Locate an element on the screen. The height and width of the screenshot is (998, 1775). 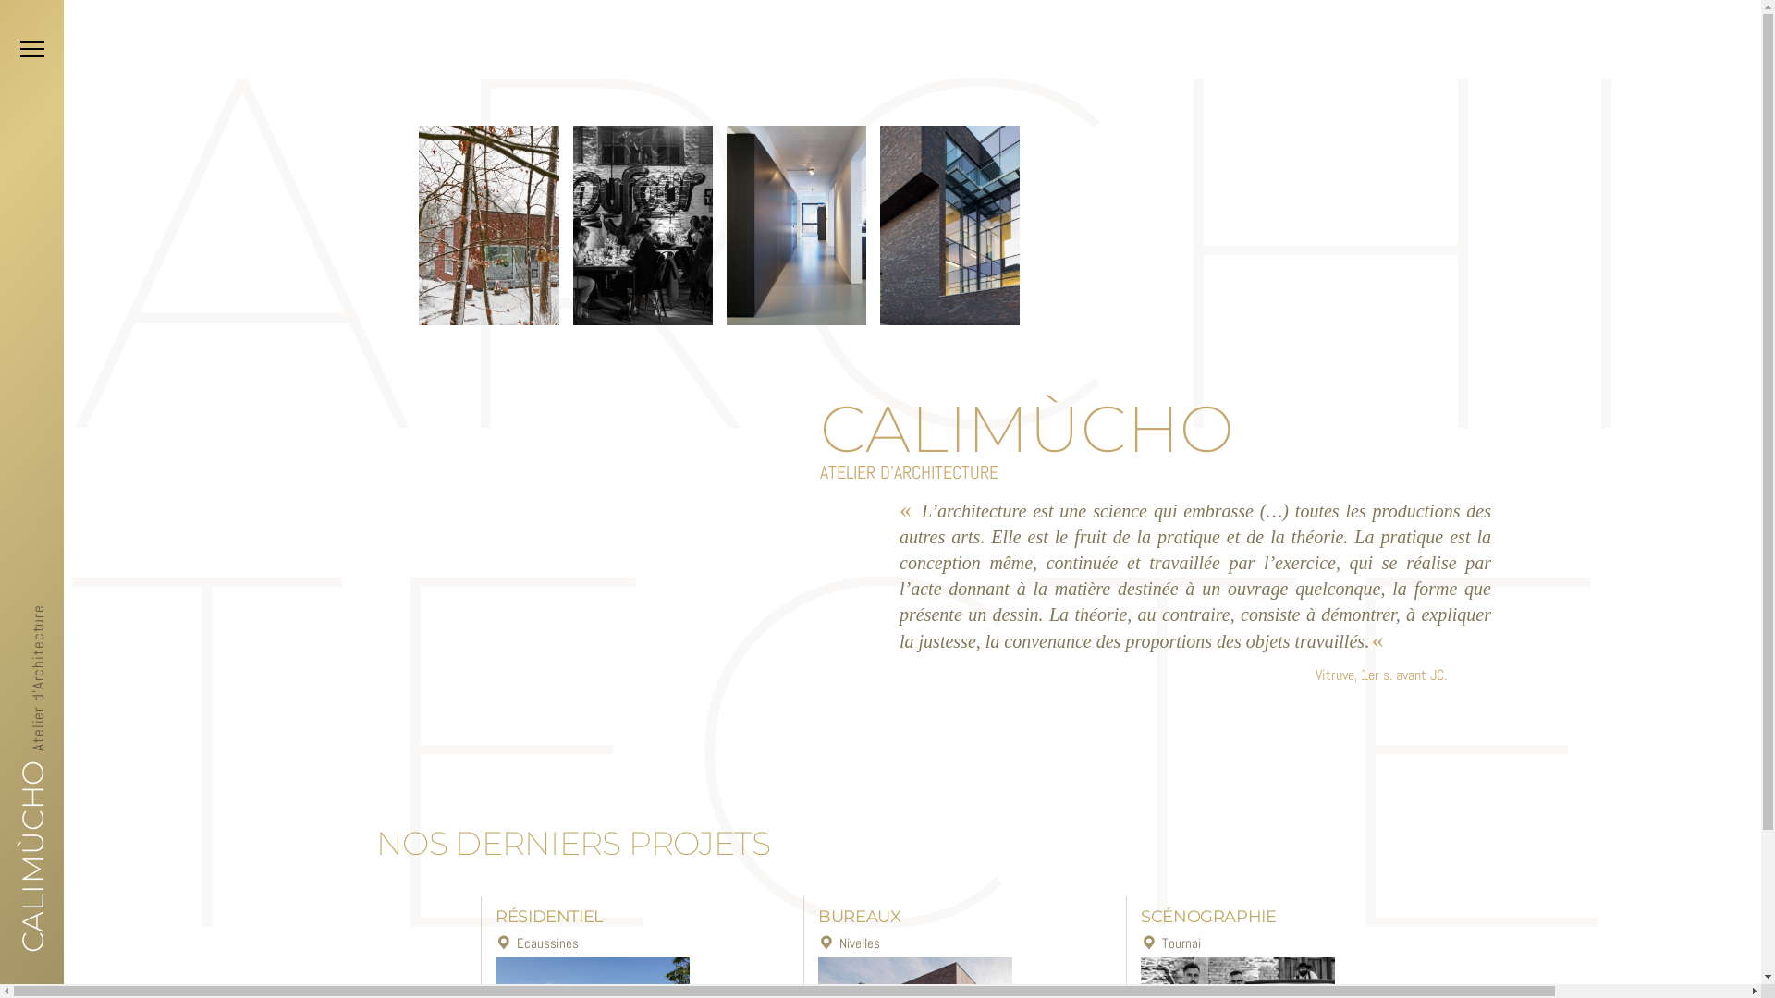
Menu is located at coordinates (32, 49).